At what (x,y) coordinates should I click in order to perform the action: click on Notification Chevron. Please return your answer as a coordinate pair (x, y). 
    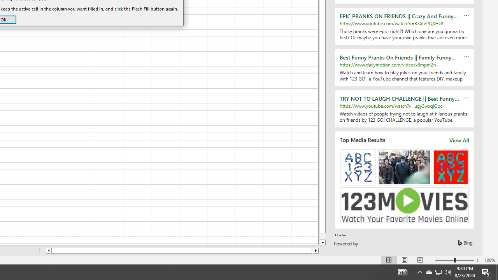
    Looking at the image, I should click on (438, 272).